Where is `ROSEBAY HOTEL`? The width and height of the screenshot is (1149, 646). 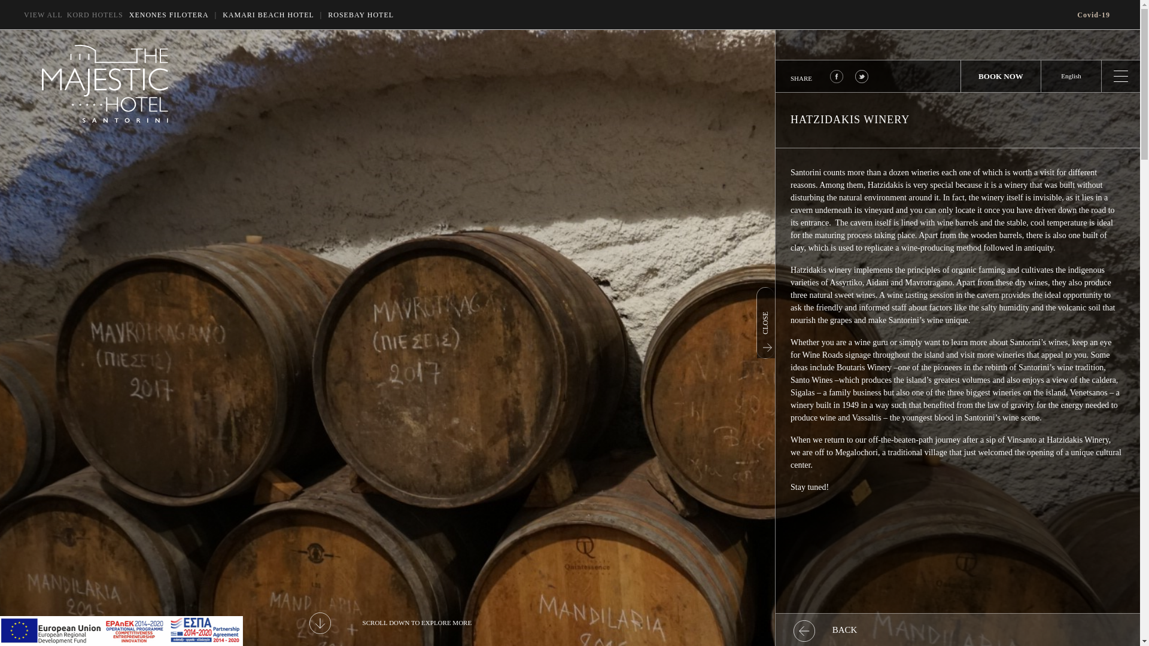 ROSEBAY HOTEL is located at coordinates (360, 14).